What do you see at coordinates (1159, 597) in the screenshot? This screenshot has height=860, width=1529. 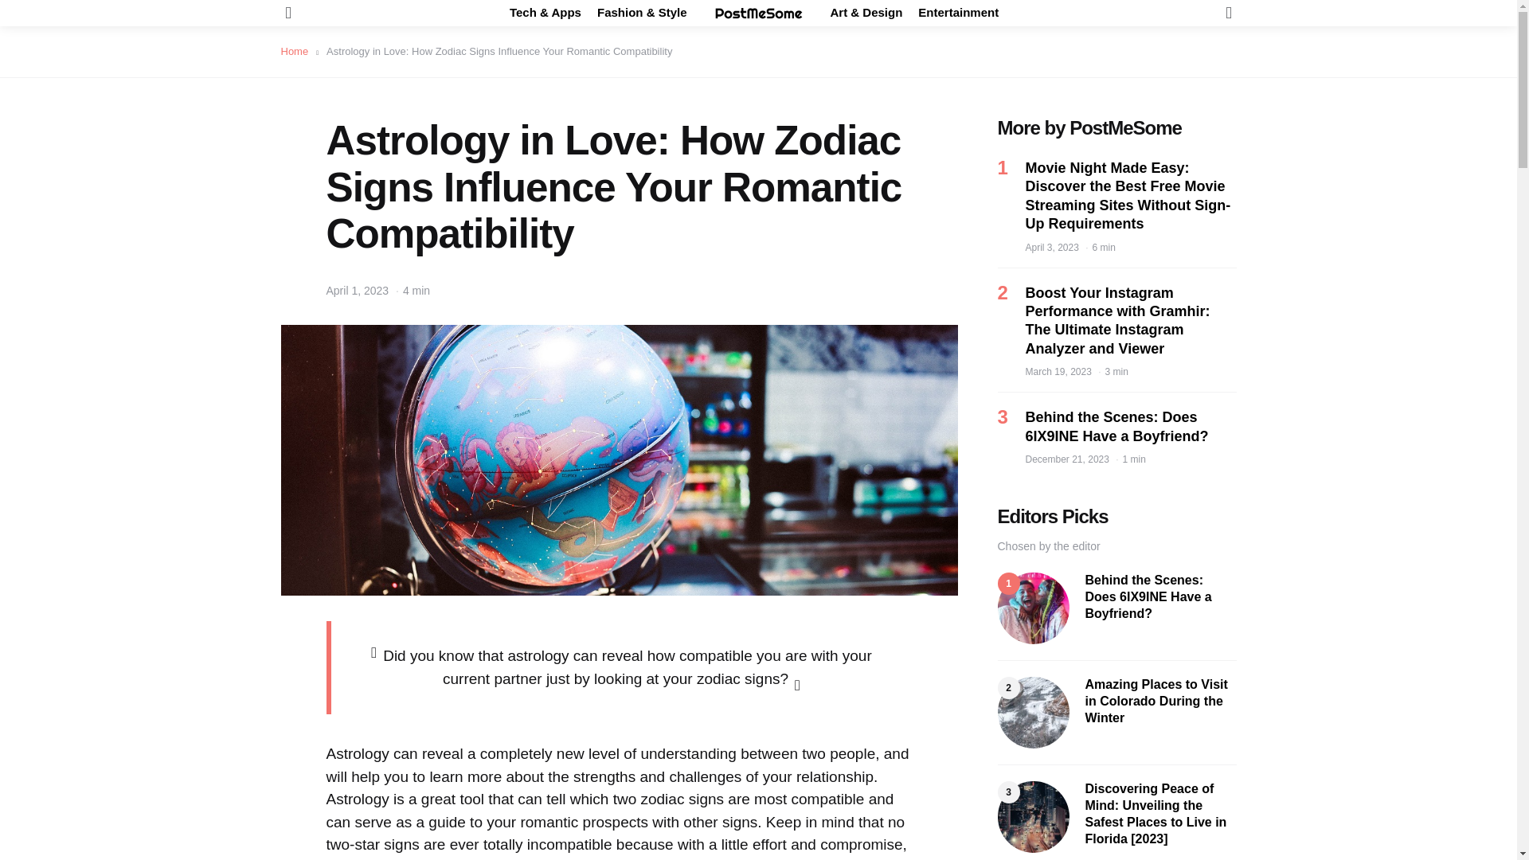 I see `Behind the Scenes: Does 6IX9INE Have a Boyfriend?` at bounding box center [1159, 597].